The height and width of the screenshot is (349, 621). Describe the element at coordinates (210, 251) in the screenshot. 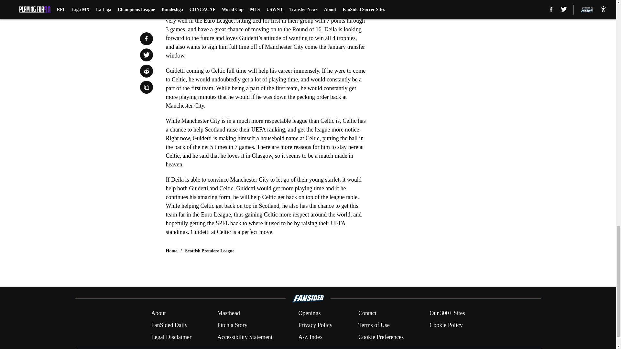

I see `Scottish Premiere League` at that location.